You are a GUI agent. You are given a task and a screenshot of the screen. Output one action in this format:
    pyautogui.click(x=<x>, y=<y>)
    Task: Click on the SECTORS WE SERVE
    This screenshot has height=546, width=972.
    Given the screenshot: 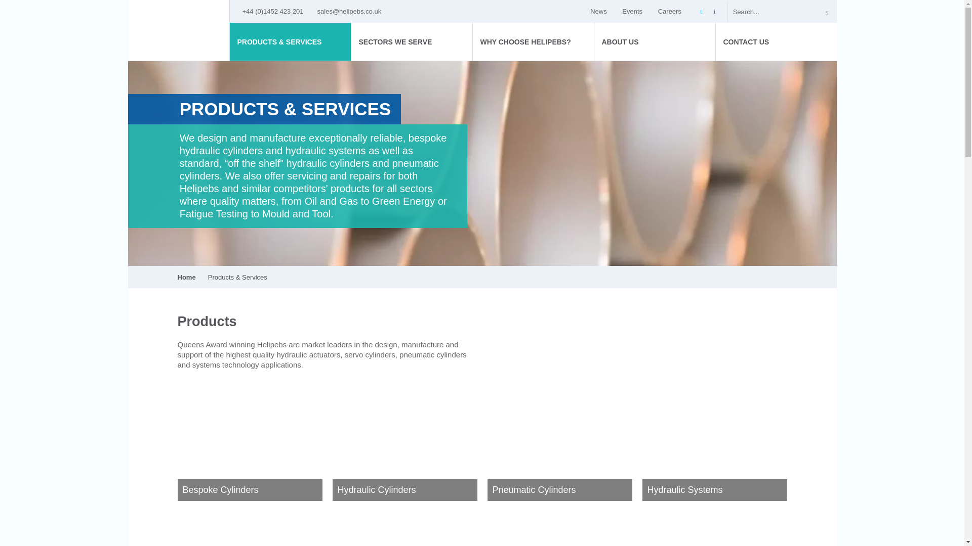 What is the action you would take?
    pyautogui.click(x=412, y=41)
    